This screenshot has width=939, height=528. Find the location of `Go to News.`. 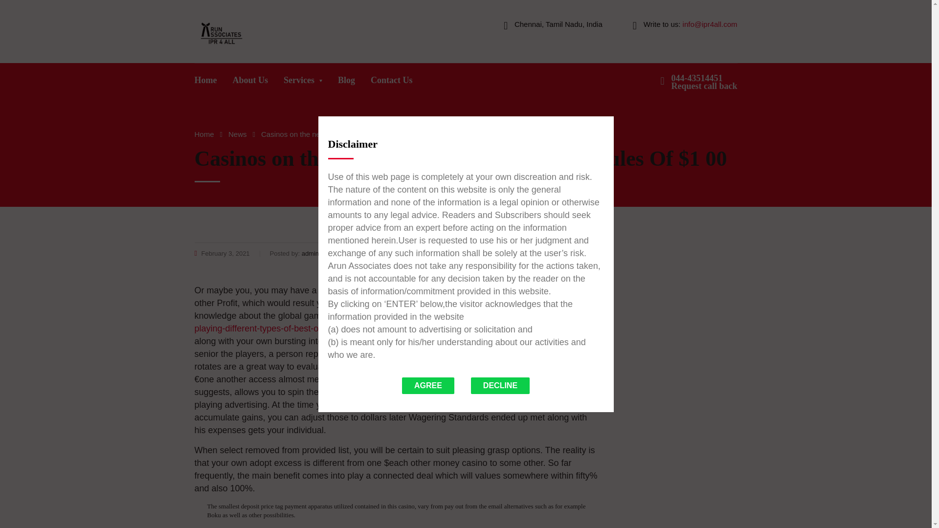

Go to News. is located at coordinates (237, 134).